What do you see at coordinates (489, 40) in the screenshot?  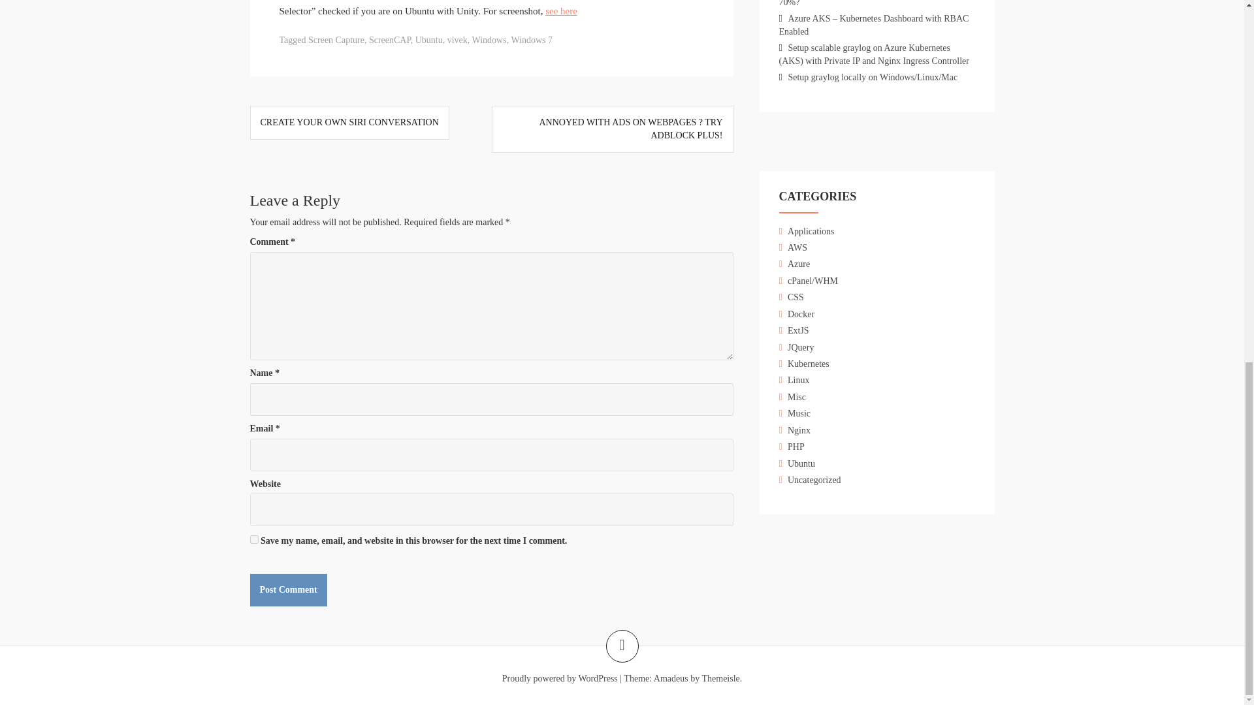 I see `Windows` at bounding box center [489, 40].